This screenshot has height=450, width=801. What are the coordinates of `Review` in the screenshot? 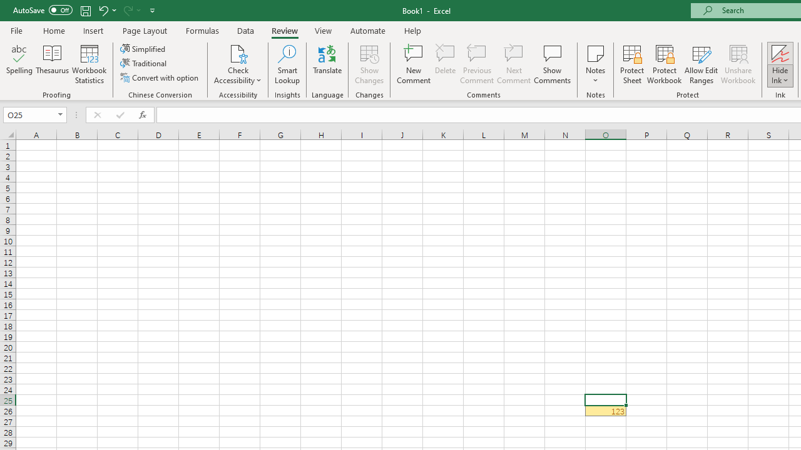 It's located at (284, 30).